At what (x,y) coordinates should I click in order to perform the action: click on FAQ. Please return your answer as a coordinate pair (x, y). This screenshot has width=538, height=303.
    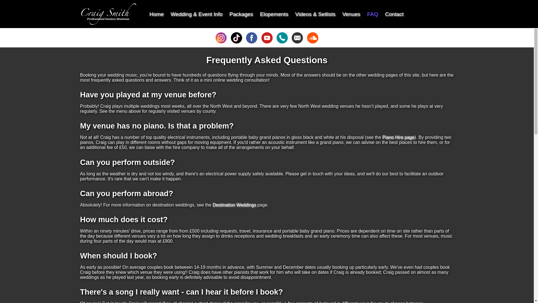
    Looking at the image, I should click on (372, 14).